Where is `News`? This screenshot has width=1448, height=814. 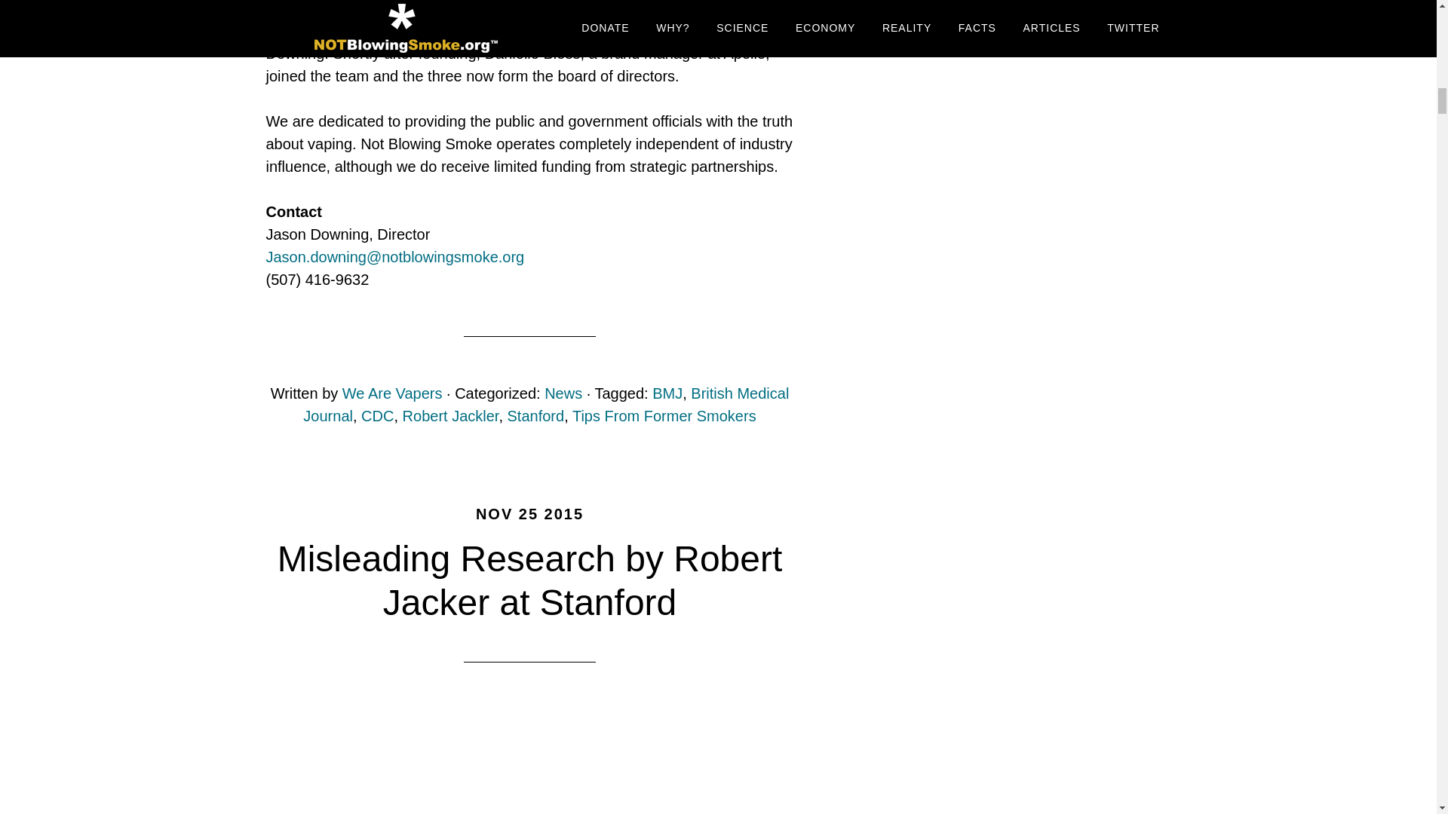 News is located at coordinates (563, 393).